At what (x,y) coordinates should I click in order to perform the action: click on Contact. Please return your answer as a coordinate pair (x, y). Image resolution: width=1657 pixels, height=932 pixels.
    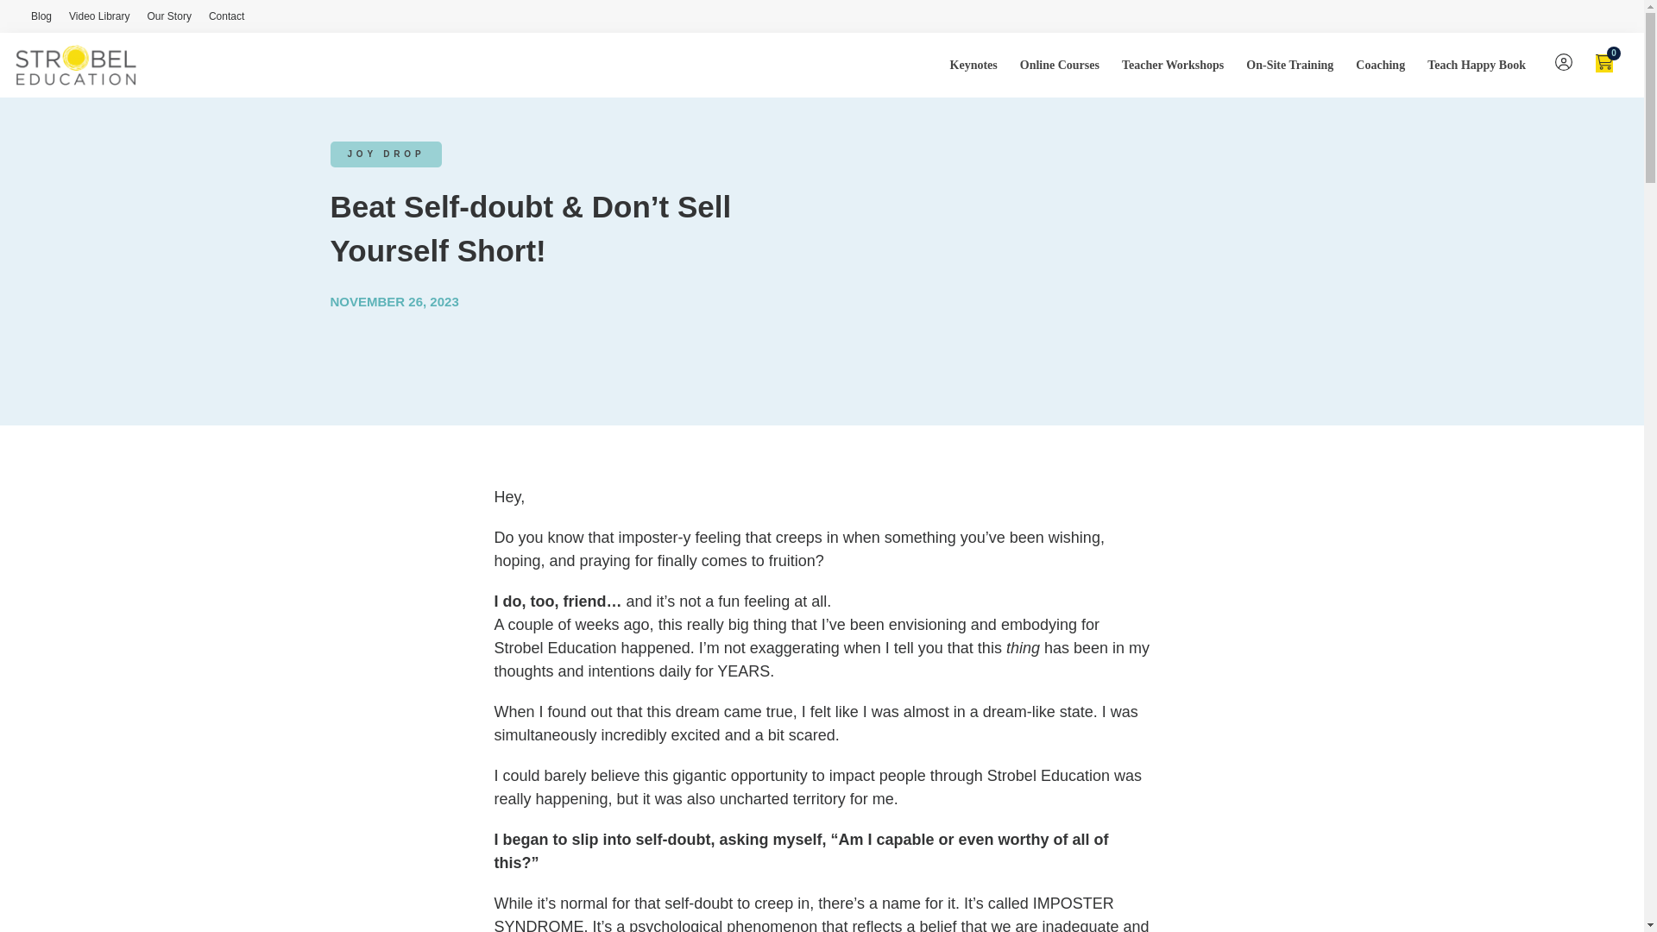
    Looking at the image, I should click on (226, 16).